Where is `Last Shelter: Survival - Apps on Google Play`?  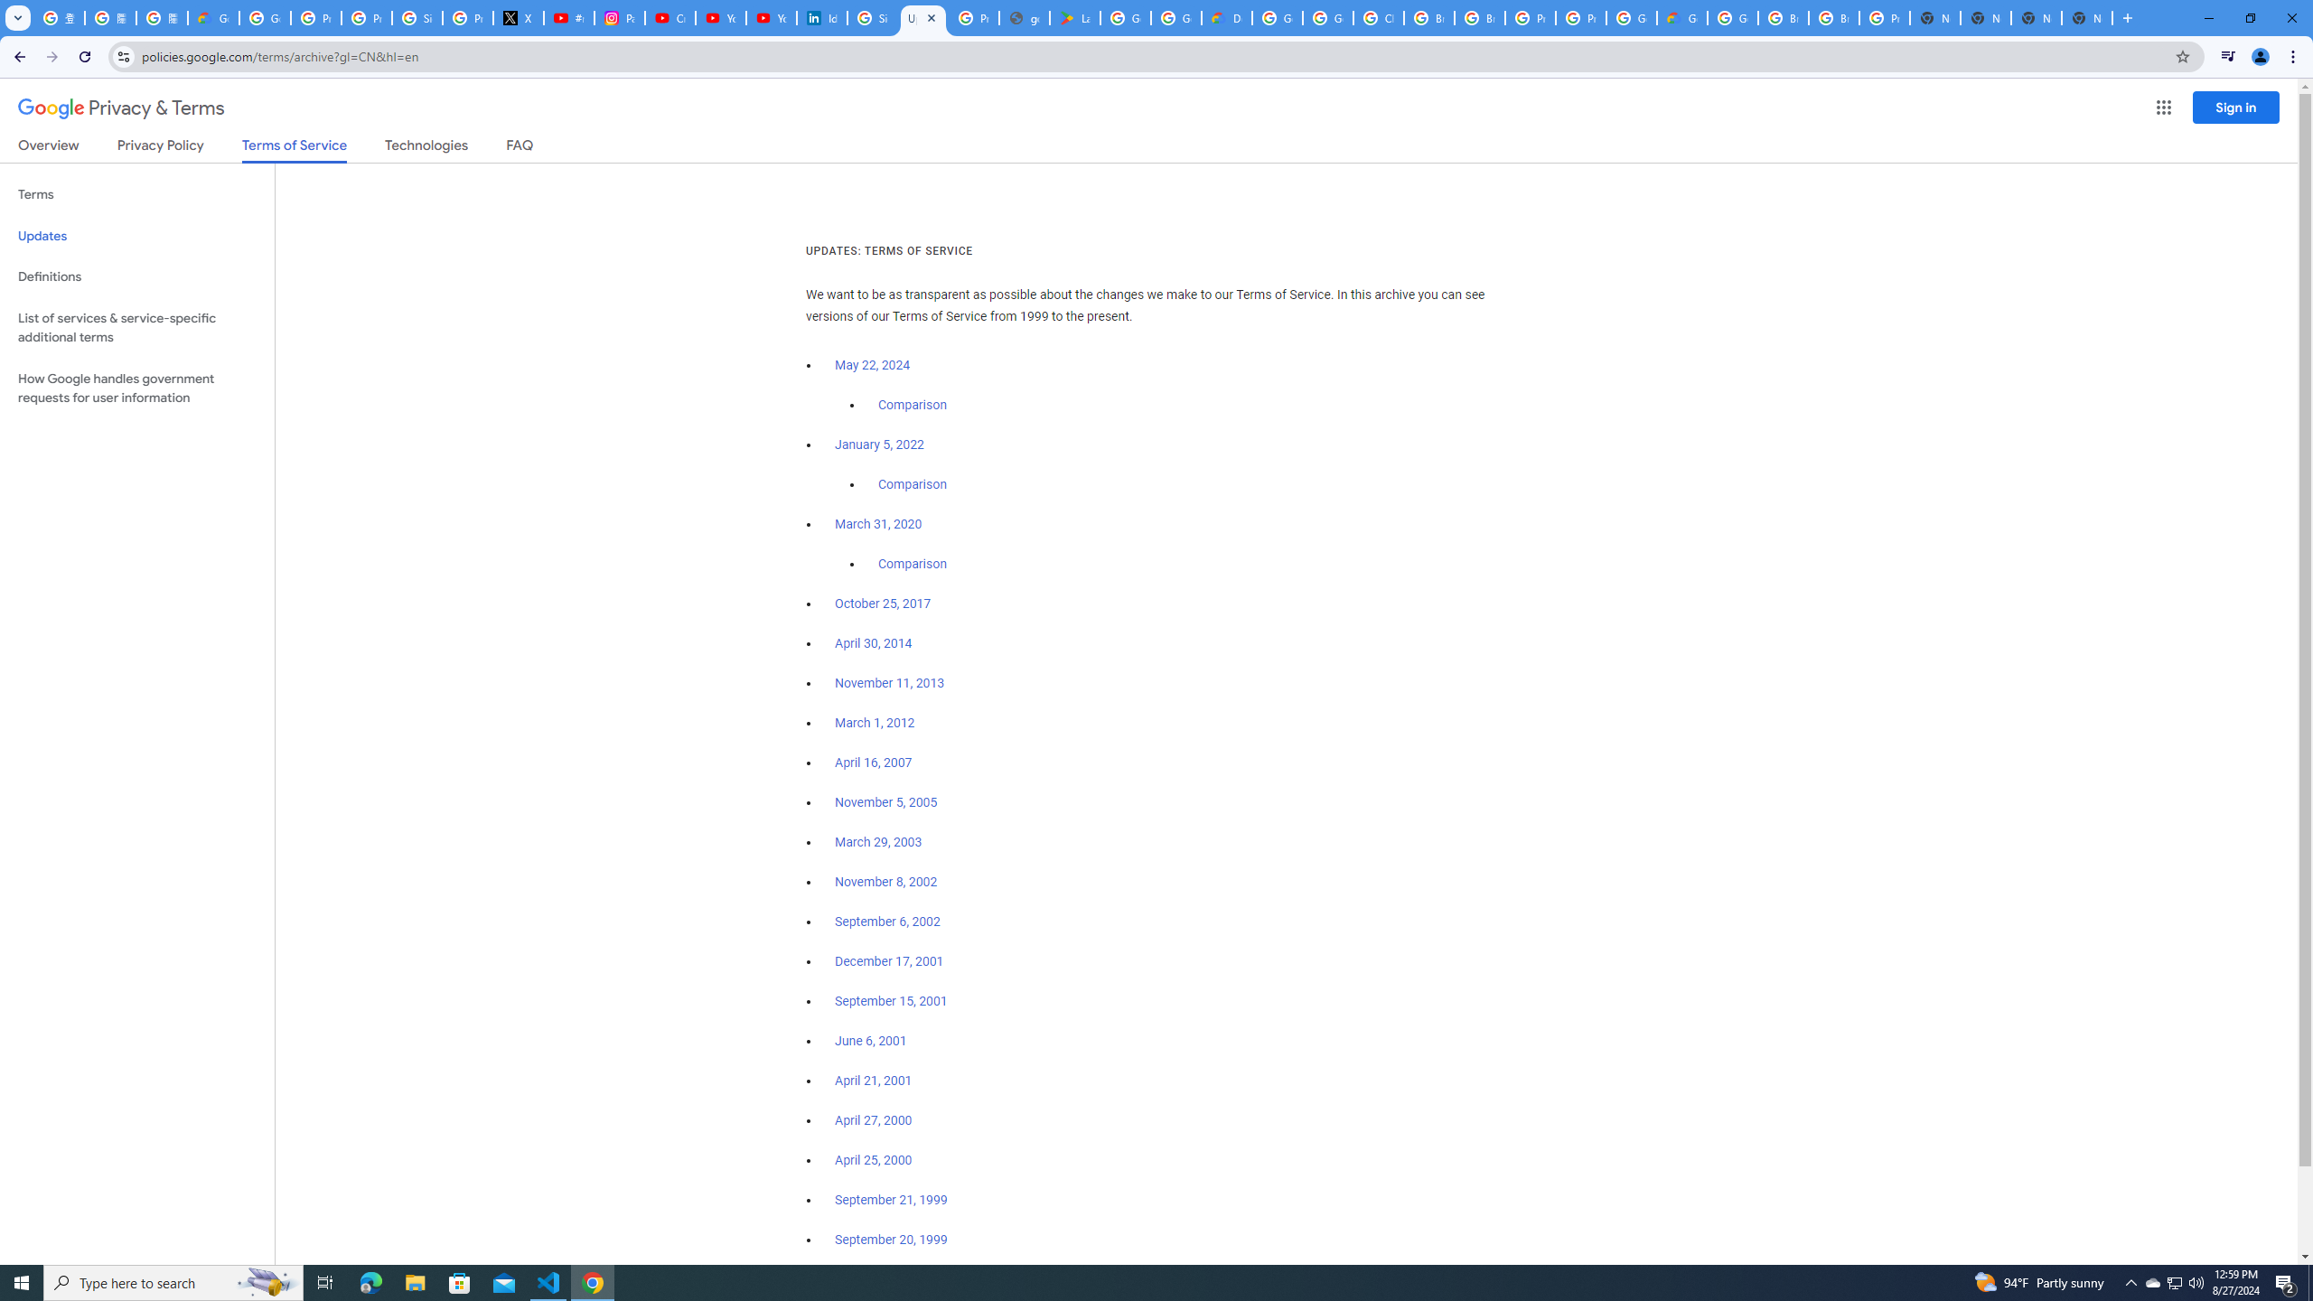 Last Shelter: Survival - Apps on Google Play is located at coordinates (1074, 18).